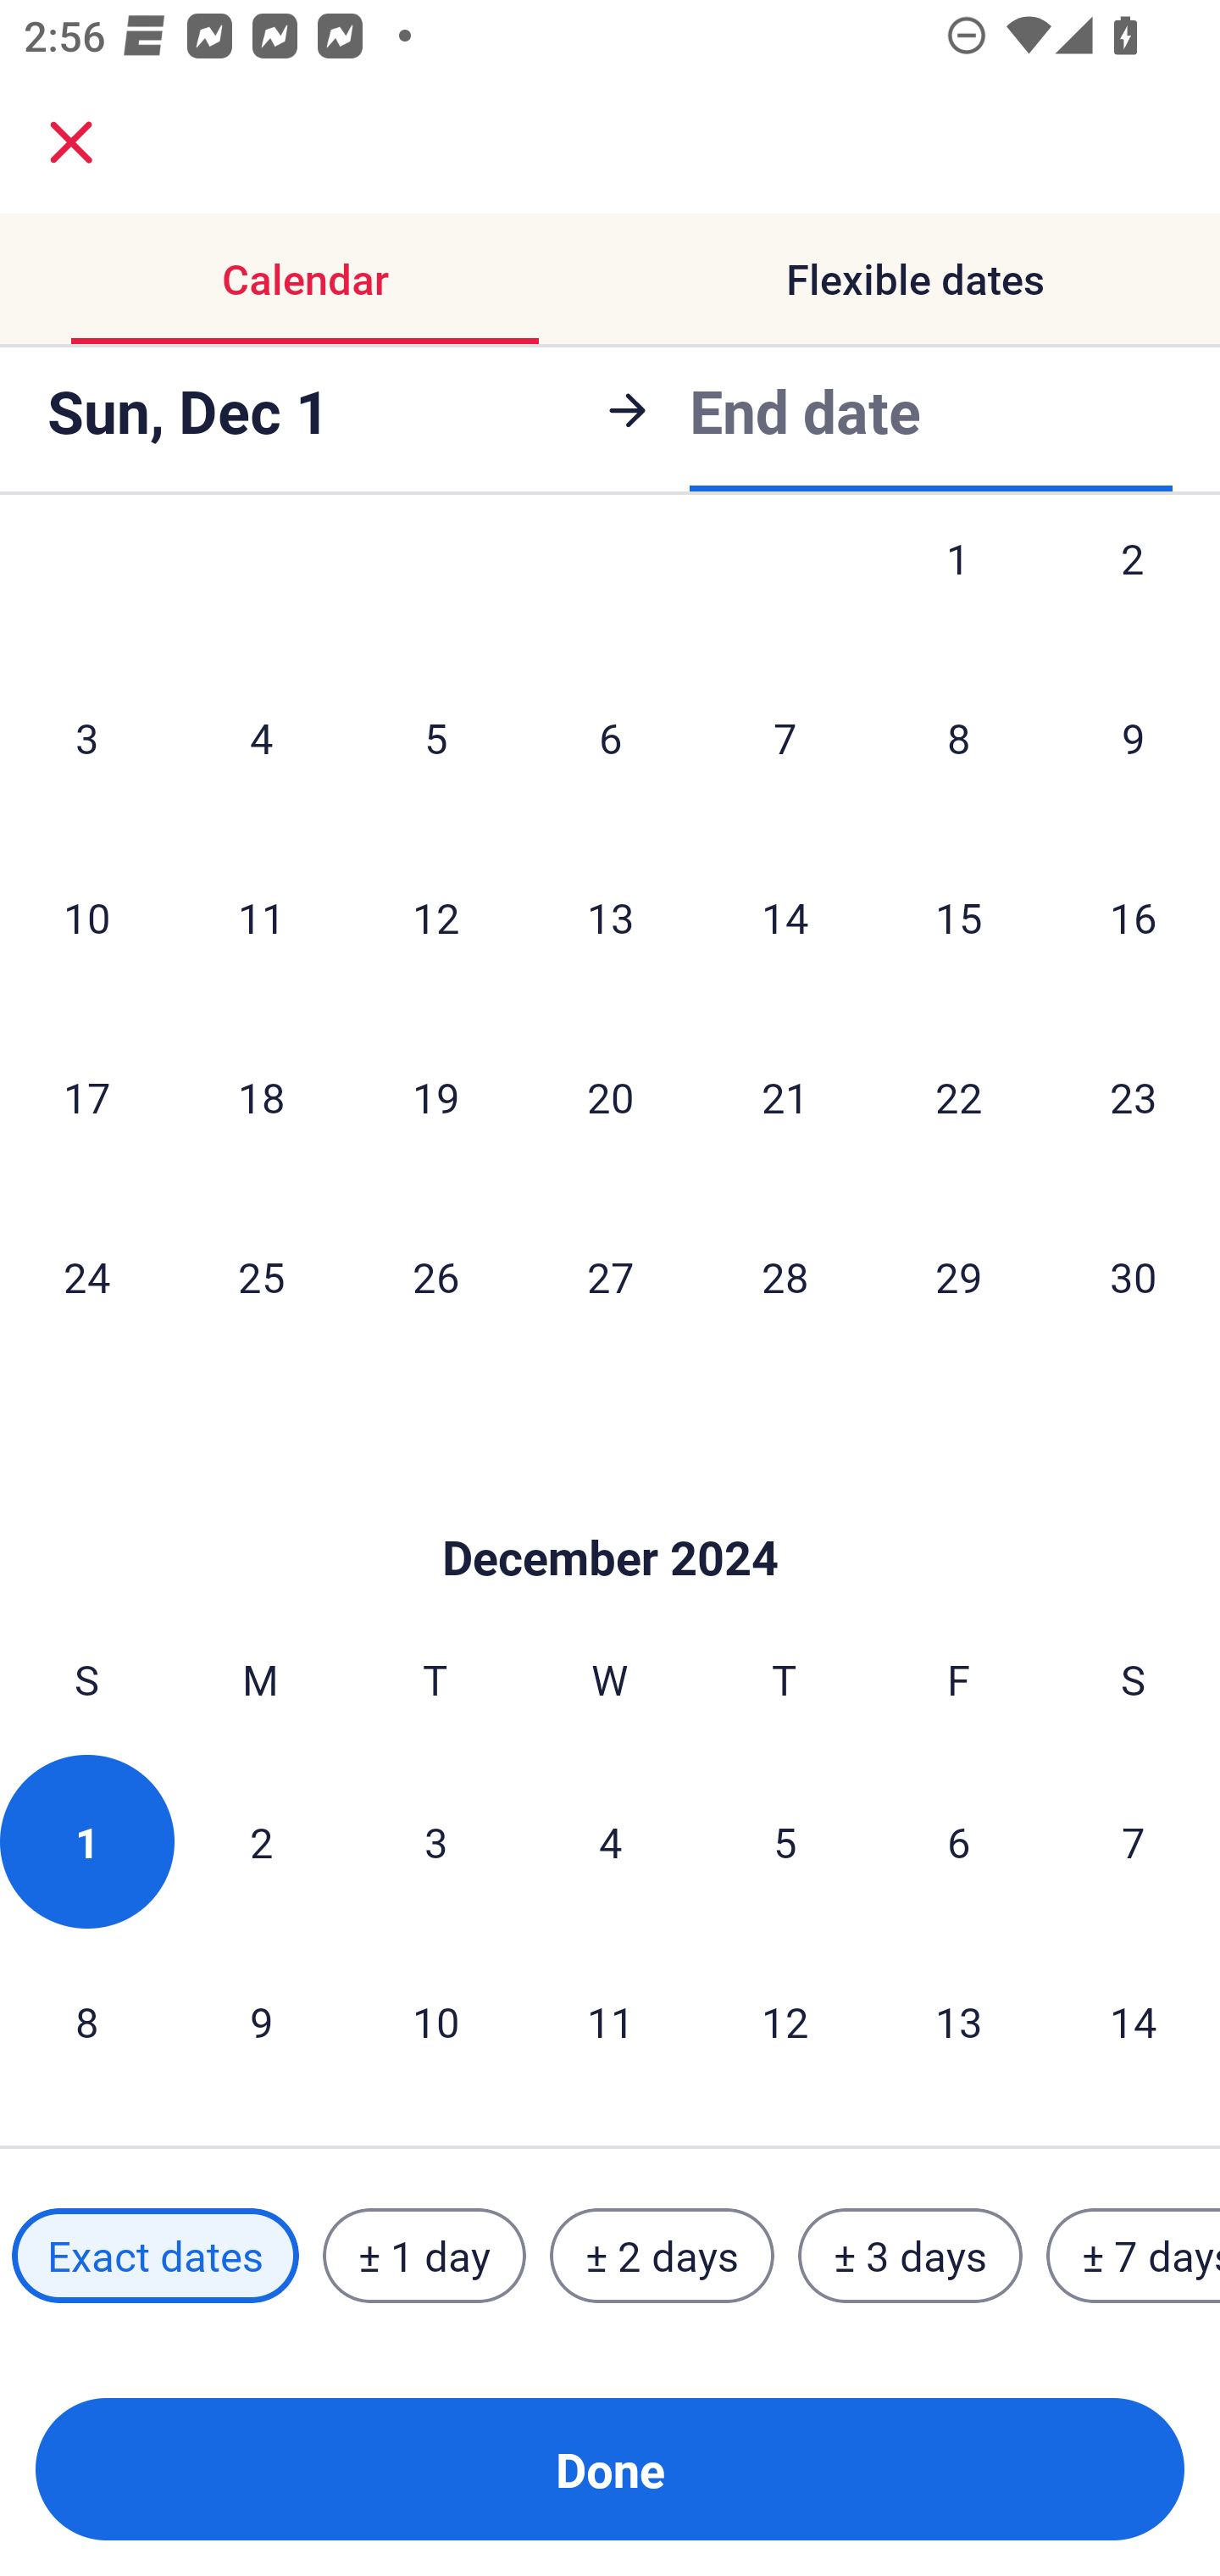 The width and height of the screenshot is (1220, 2576). What do you see at coordinates (86, 2020) in the screenshot?
I see `8 Sunday, December 8, 2024` at bounding box center [86, 2020].